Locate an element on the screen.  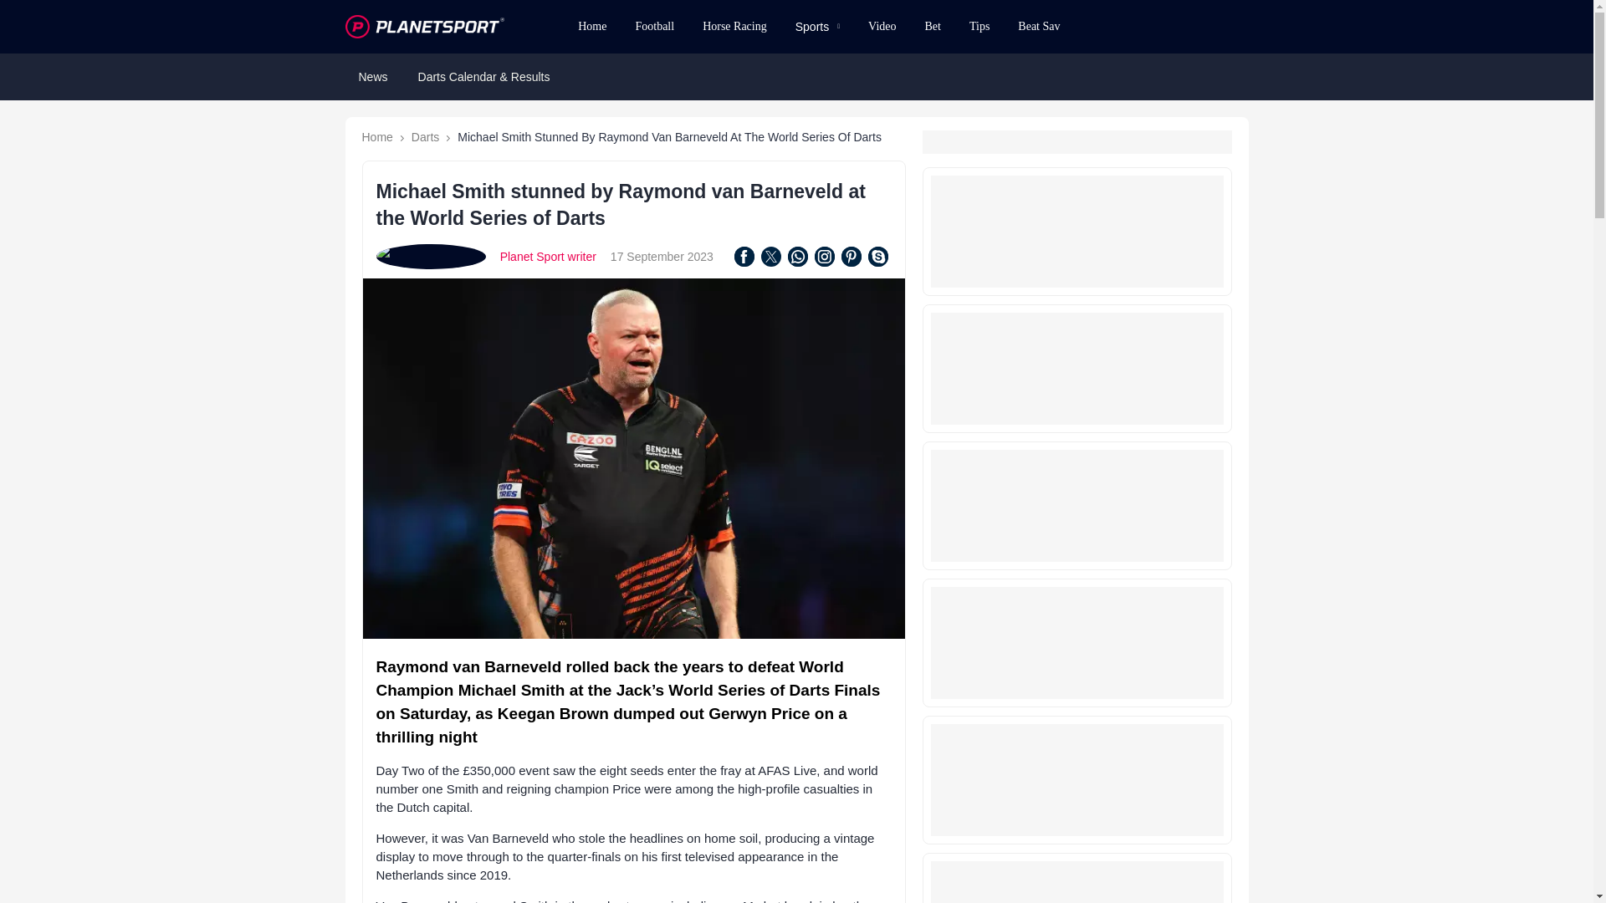
Darts is located at coordinates (425, 136).